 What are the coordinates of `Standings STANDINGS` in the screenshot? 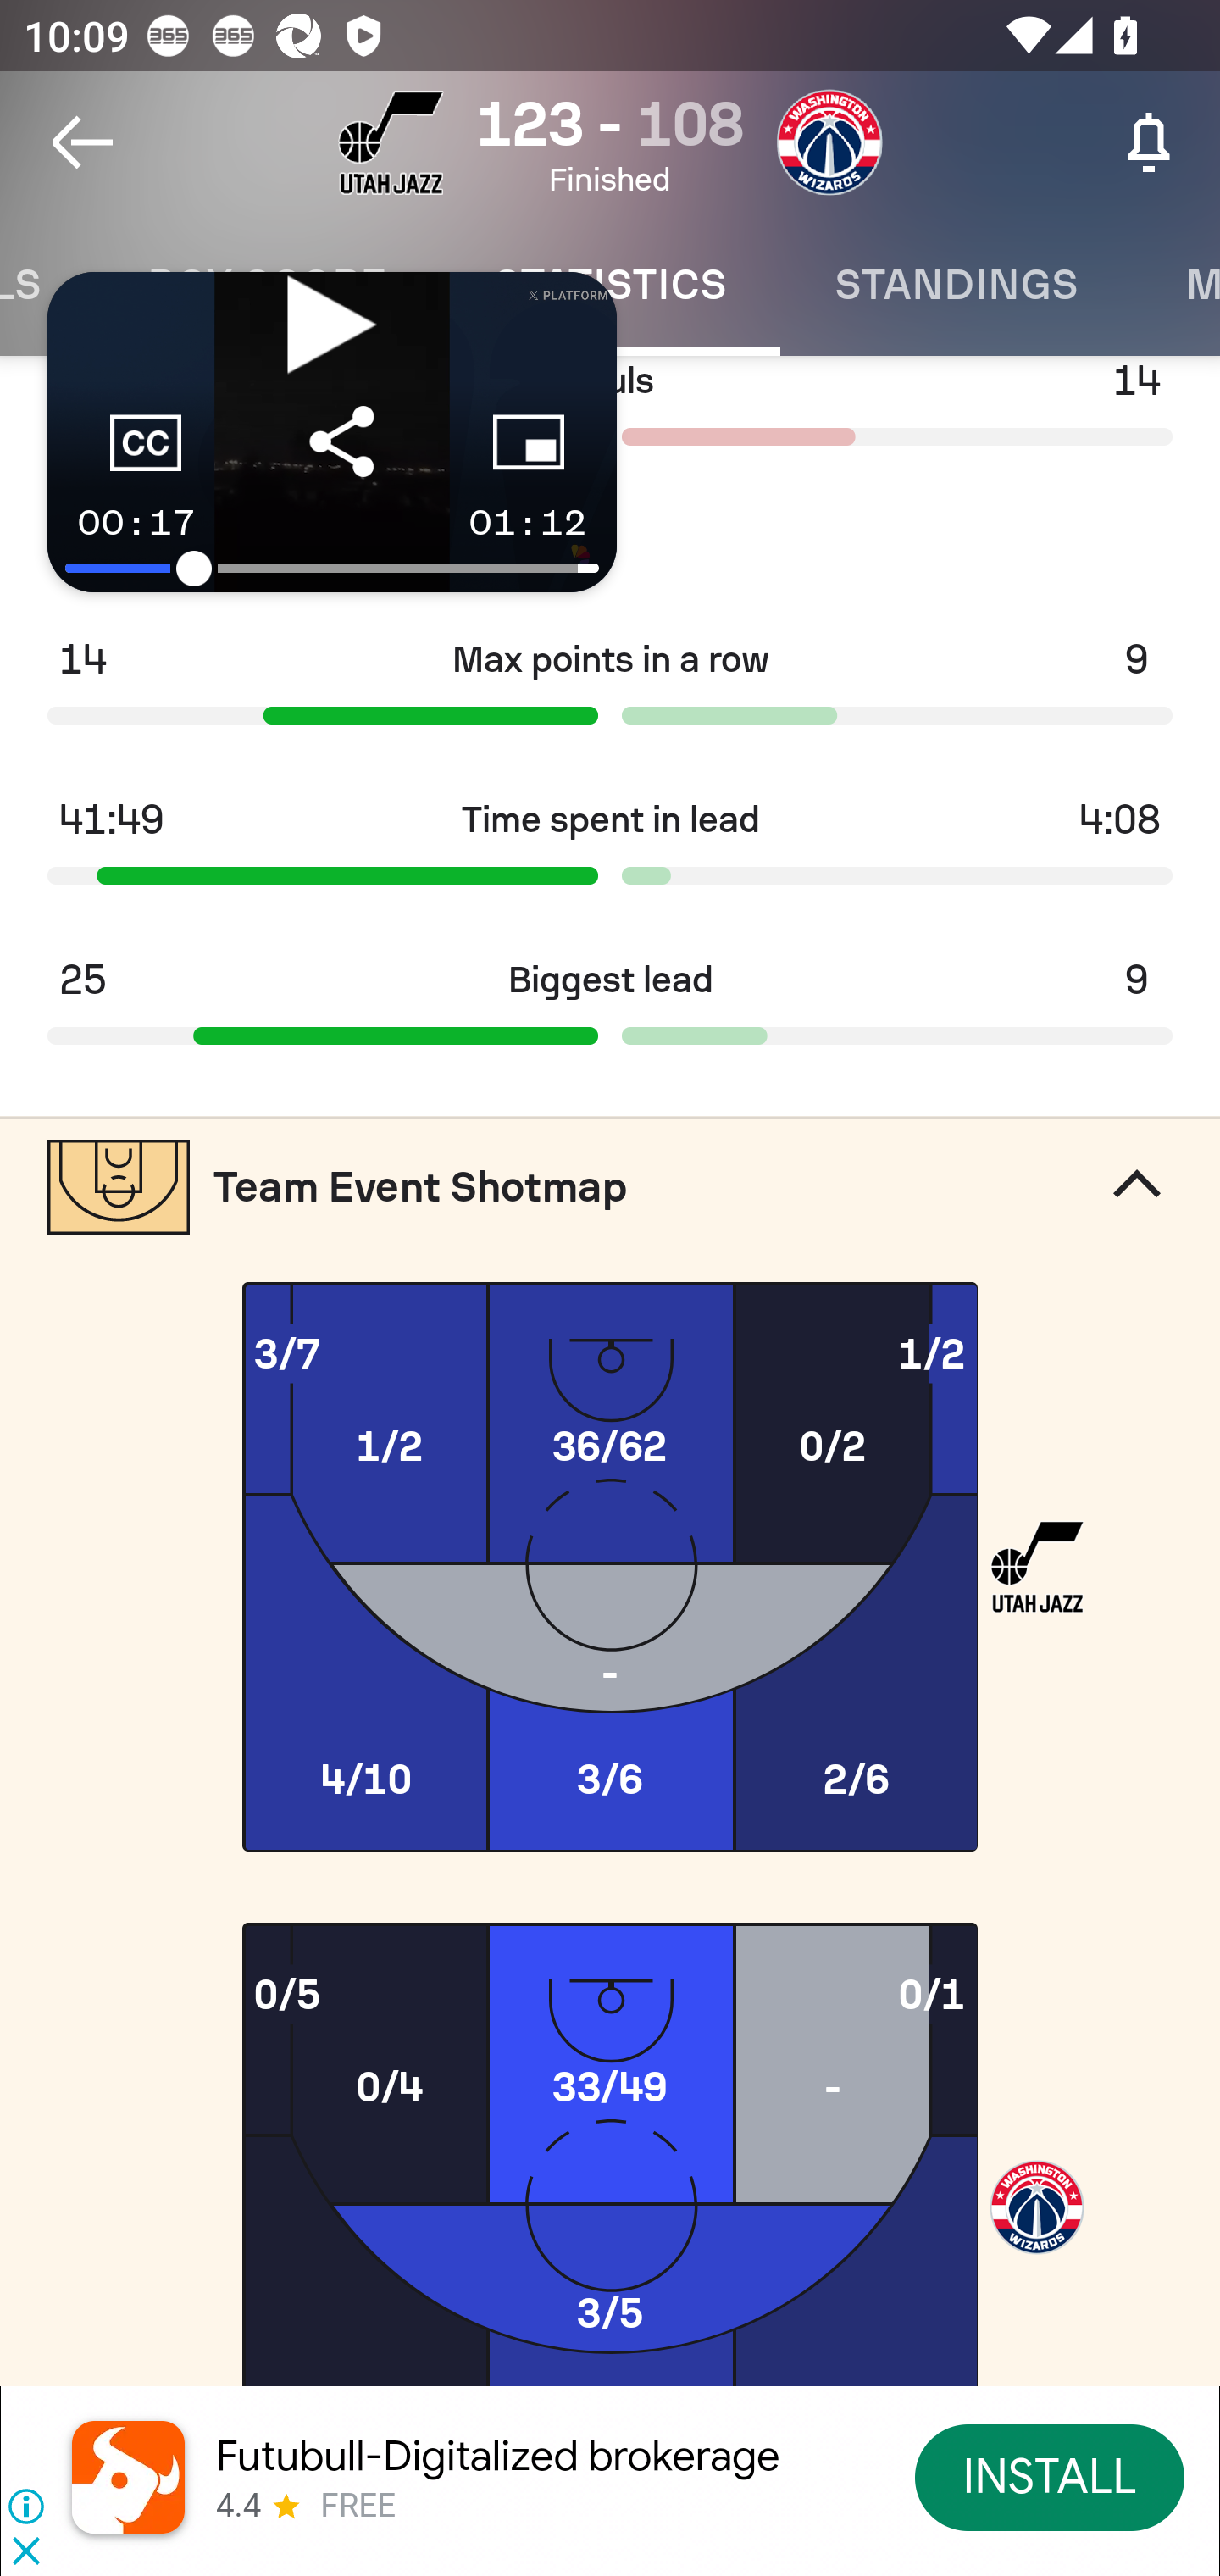 It's located at (956, 285).